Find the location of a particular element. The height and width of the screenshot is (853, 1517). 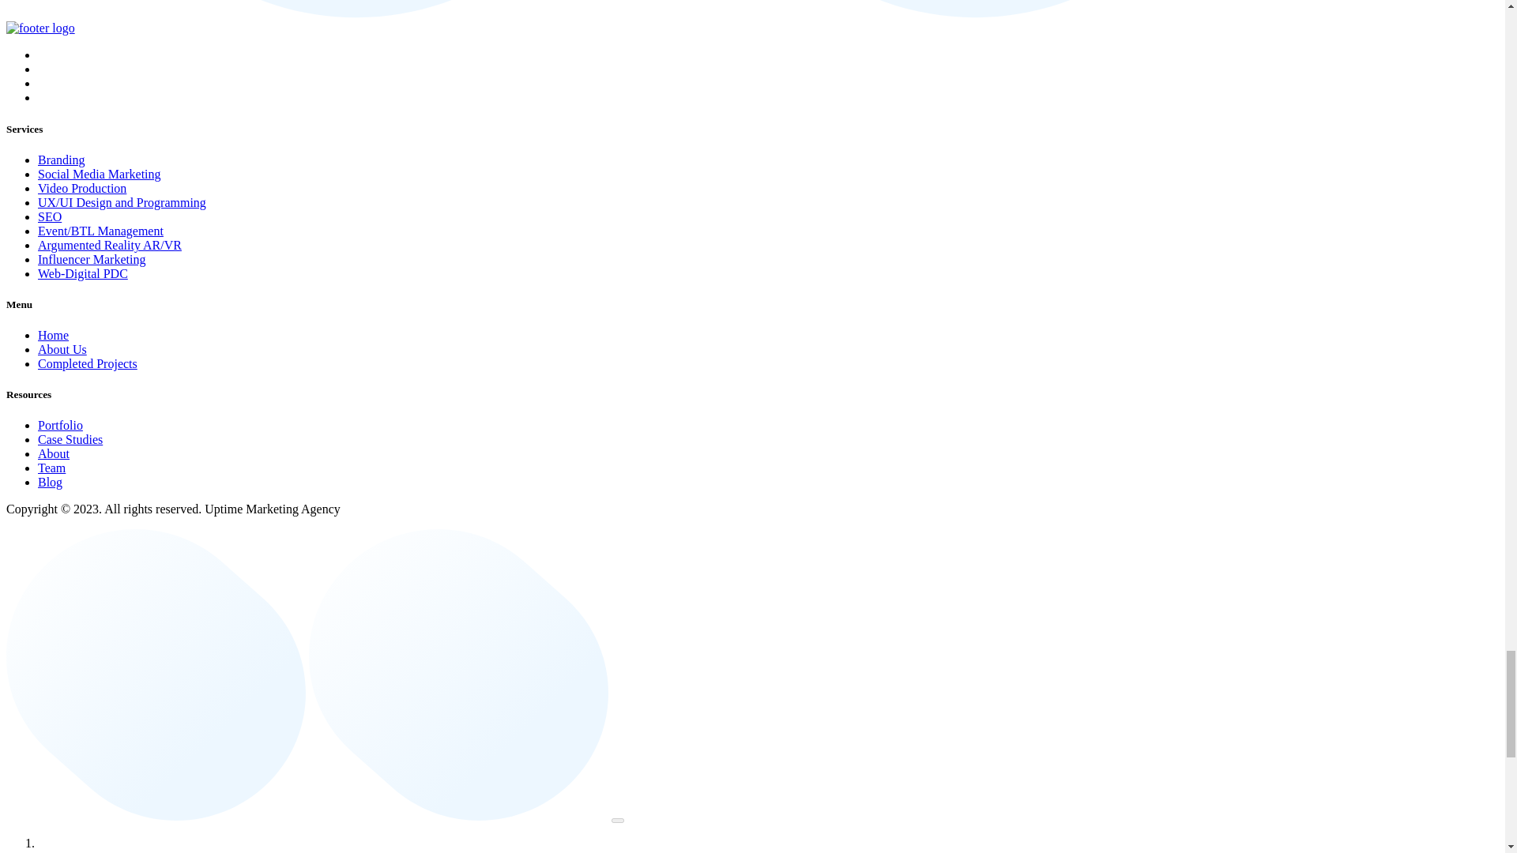

Branding is located at coordinates (62, 160).